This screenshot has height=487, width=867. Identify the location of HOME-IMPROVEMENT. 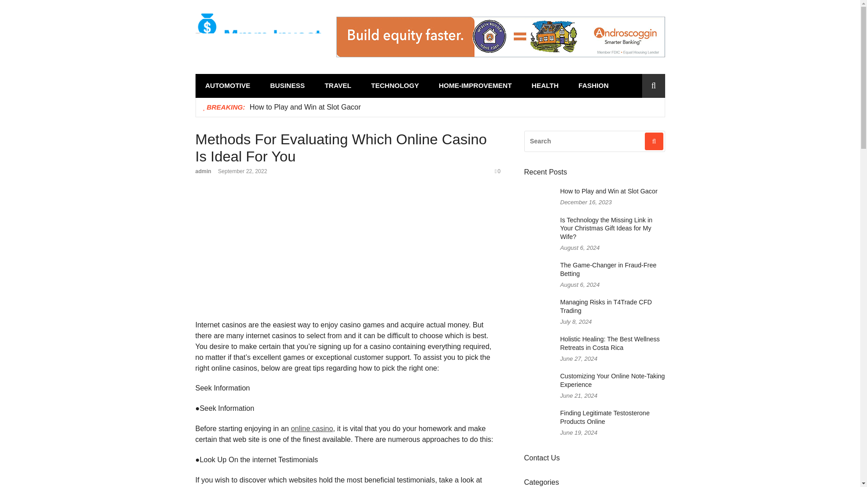
(475, 86).